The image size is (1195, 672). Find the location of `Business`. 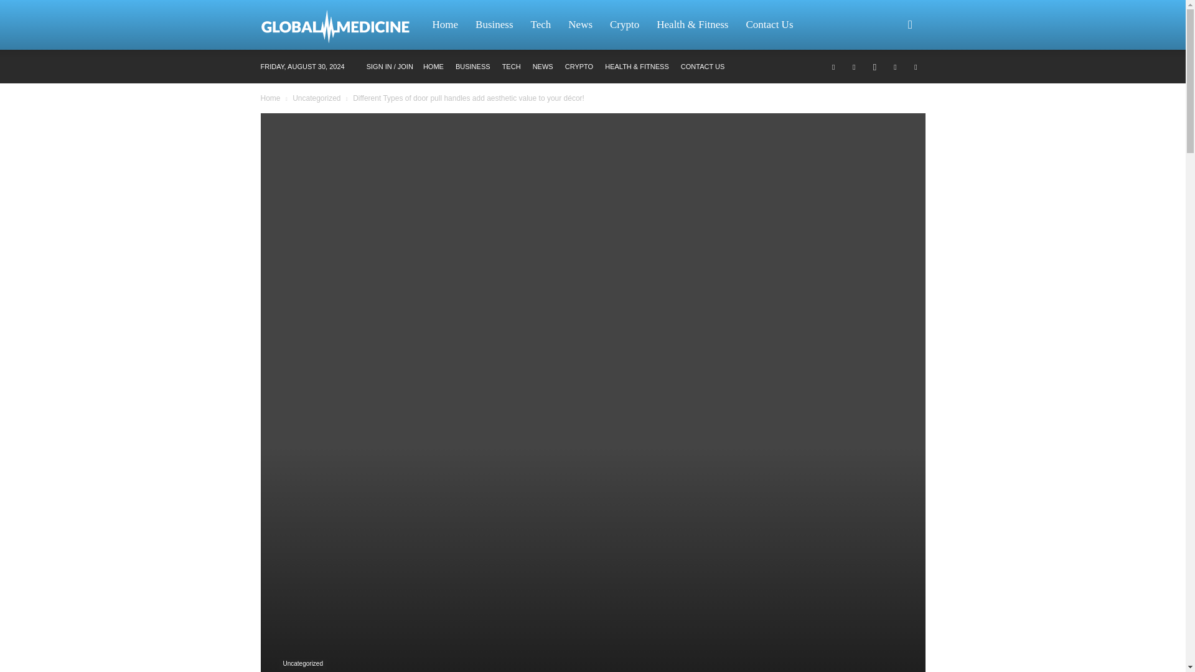

Business is located at coordinates (494, 25).